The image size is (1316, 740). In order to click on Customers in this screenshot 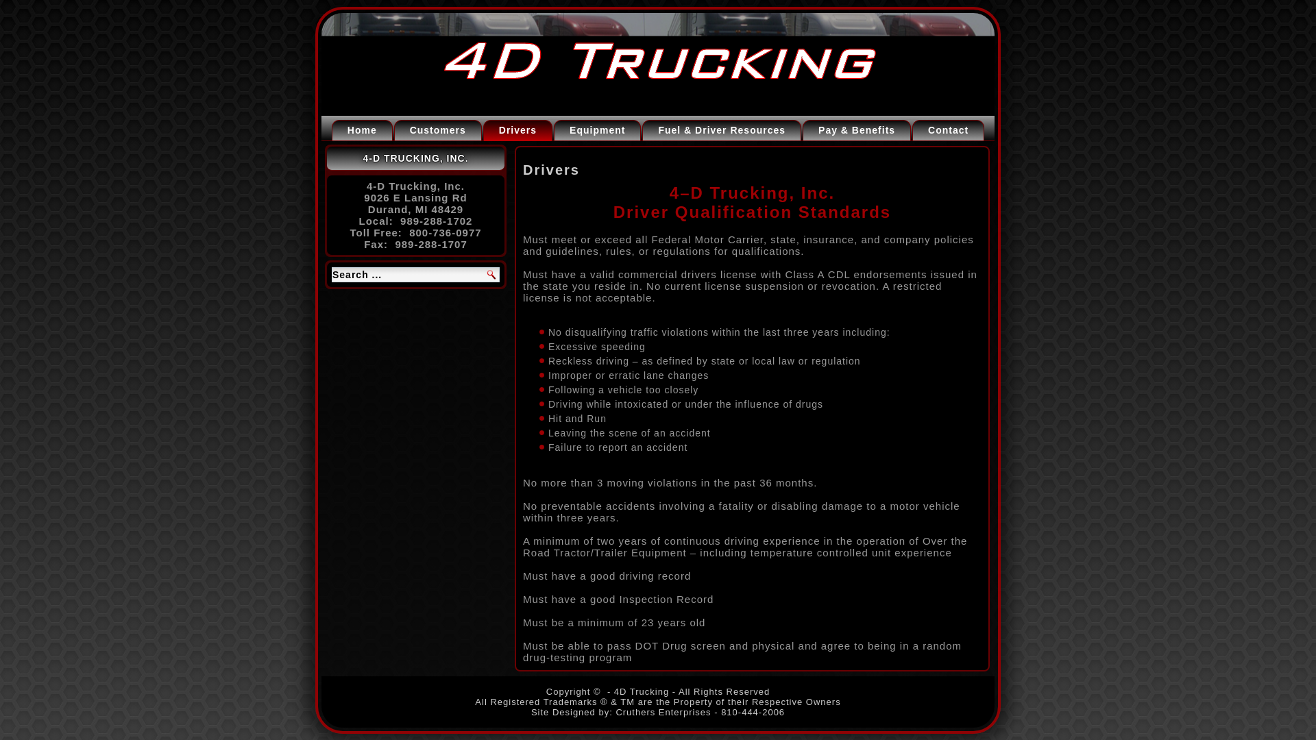, I will do `click(437, 130)`.